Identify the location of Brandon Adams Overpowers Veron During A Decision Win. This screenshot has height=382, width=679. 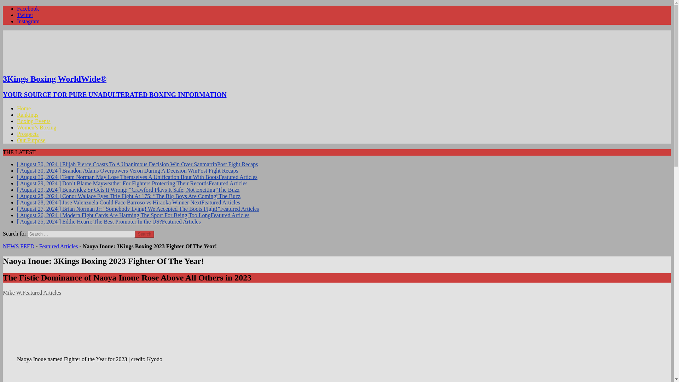
(127, 170).